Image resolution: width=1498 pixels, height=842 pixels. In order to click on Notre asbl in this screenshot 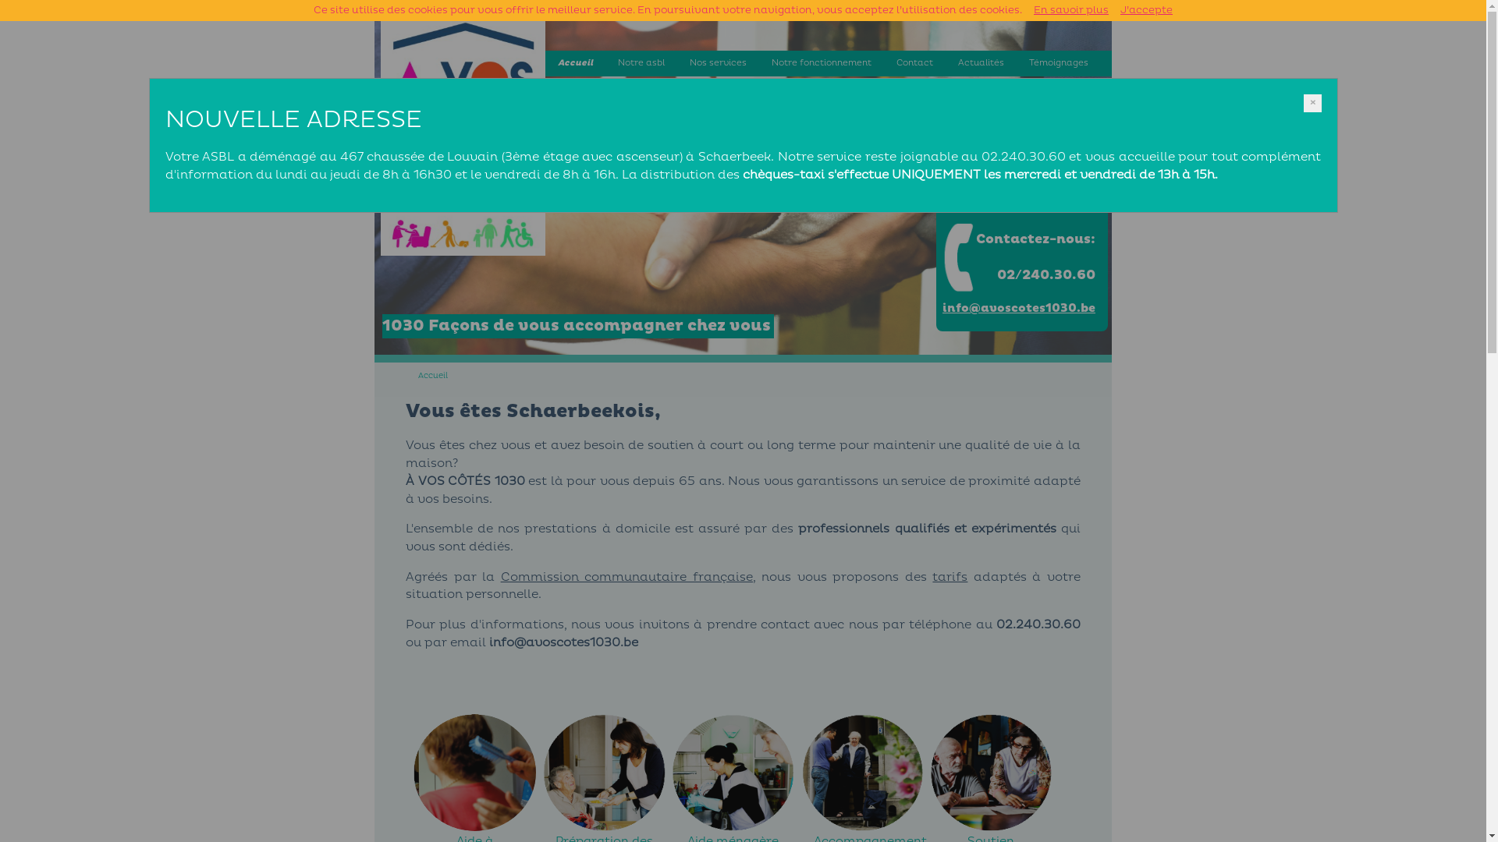, I will do `click(641, 64)`.